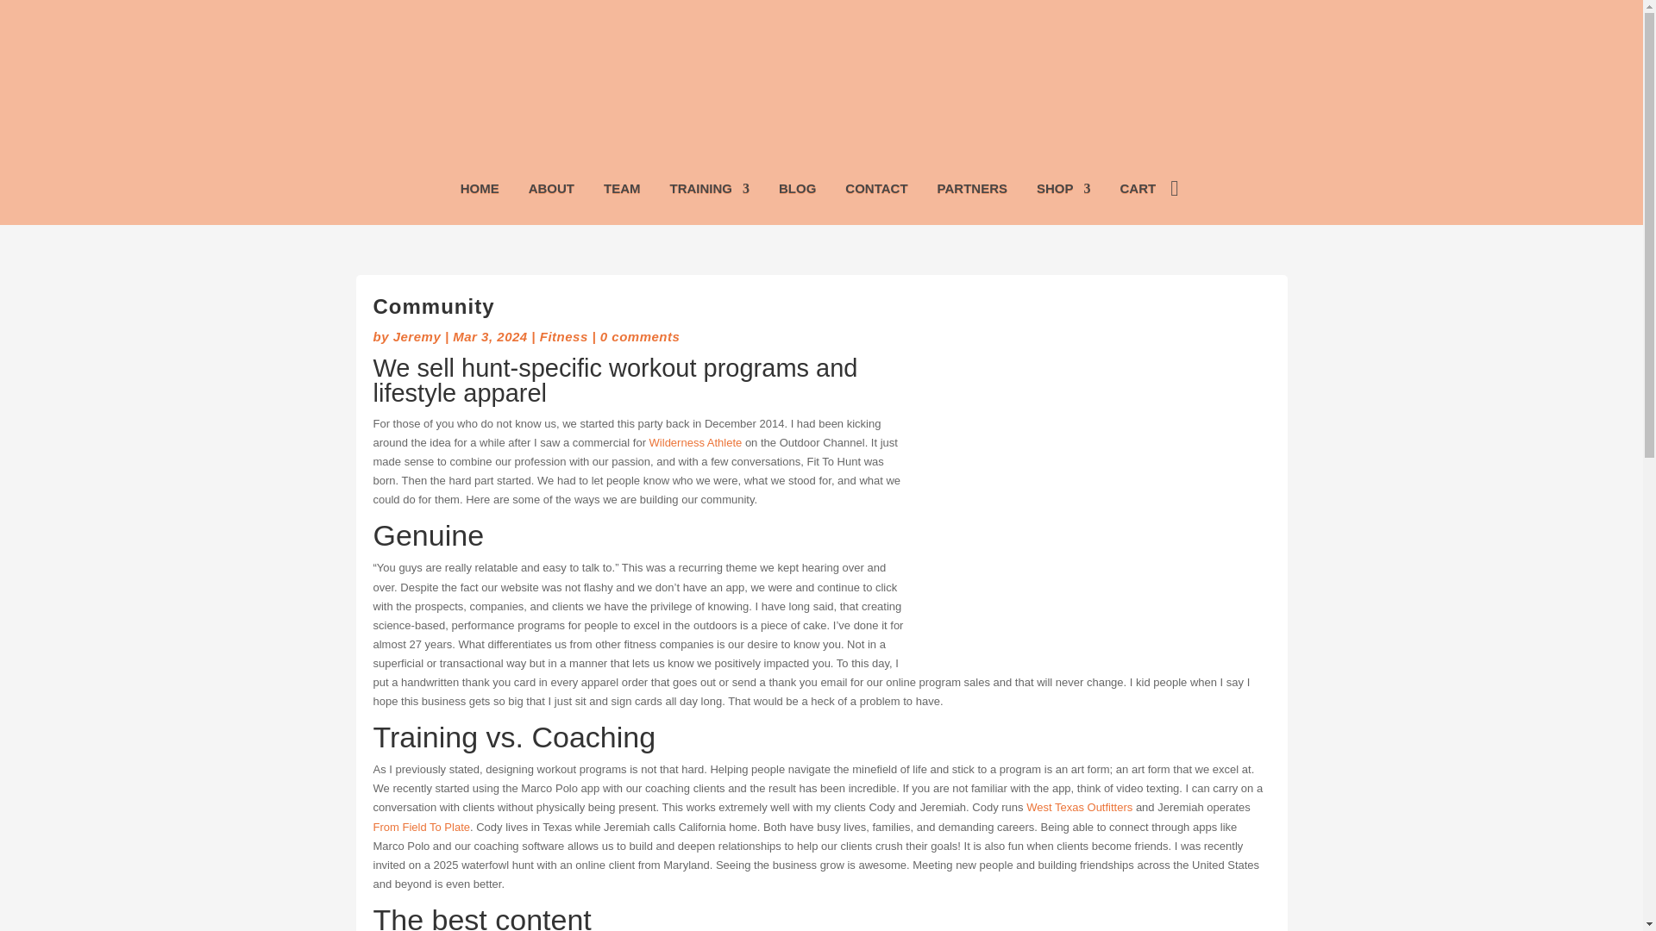  I want to click on SHOP, so click(1063, 191).